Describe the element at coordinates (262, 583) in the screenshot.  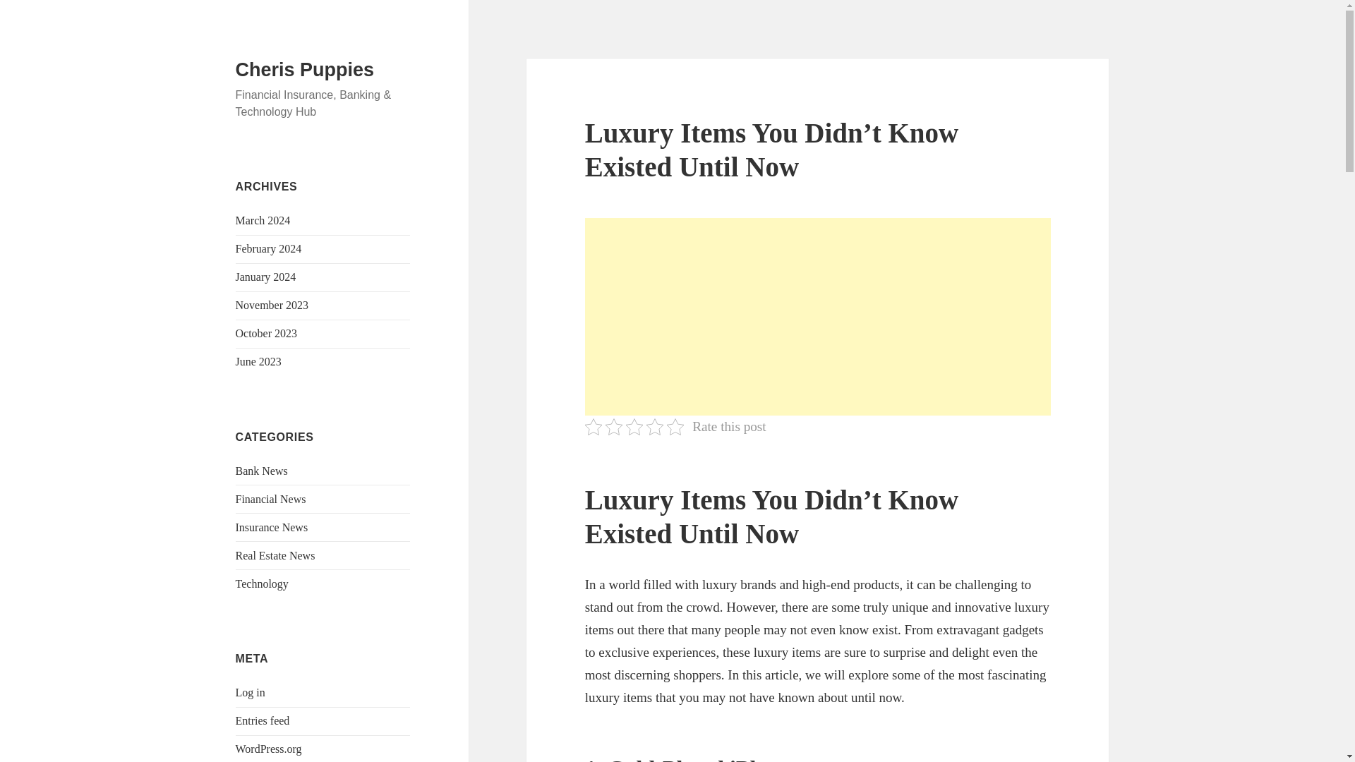
I see `Technology` at that location.